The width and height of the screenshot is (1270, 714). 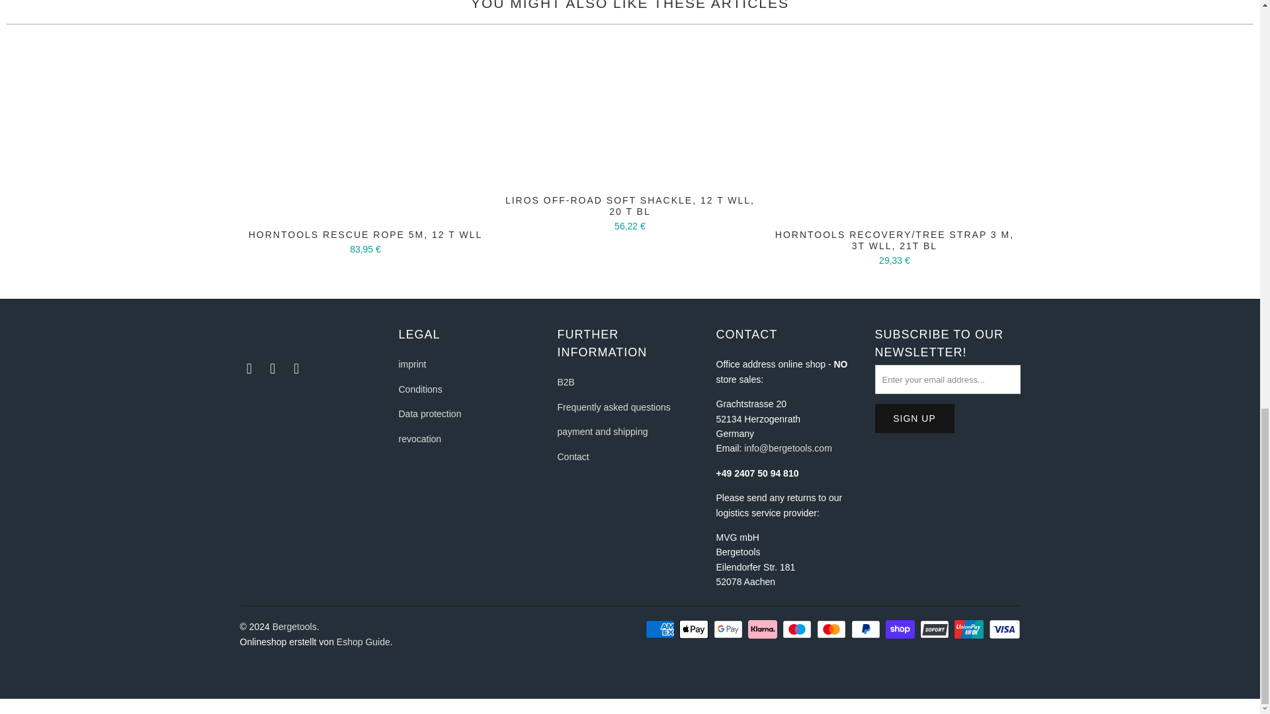 What do you see at coordinates (730, 629) in the screenshot?
I see `Google Pay` at bounding box center [730, 629].